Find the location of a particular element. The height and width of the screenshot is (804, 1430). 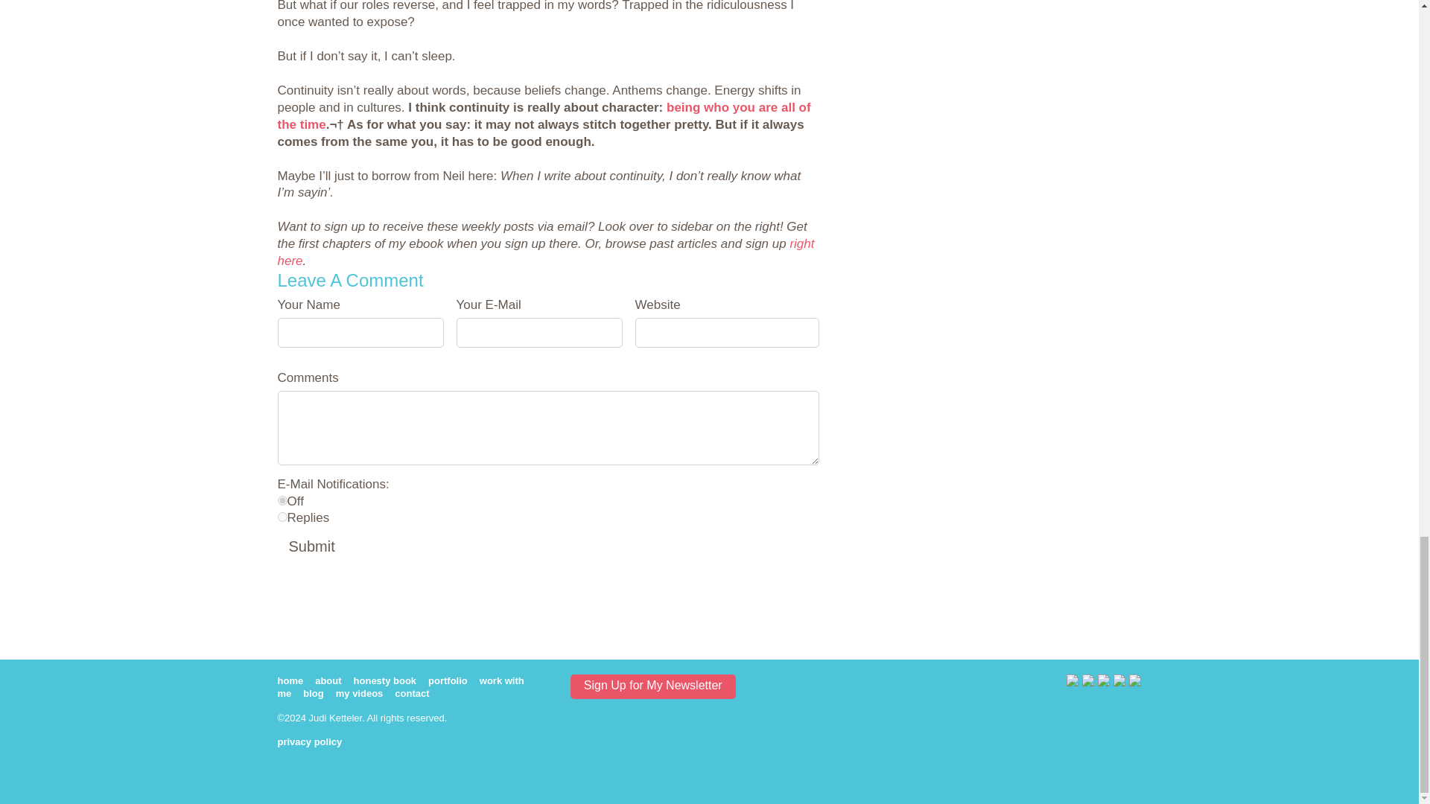

right here is located at coordinates (545, 252).